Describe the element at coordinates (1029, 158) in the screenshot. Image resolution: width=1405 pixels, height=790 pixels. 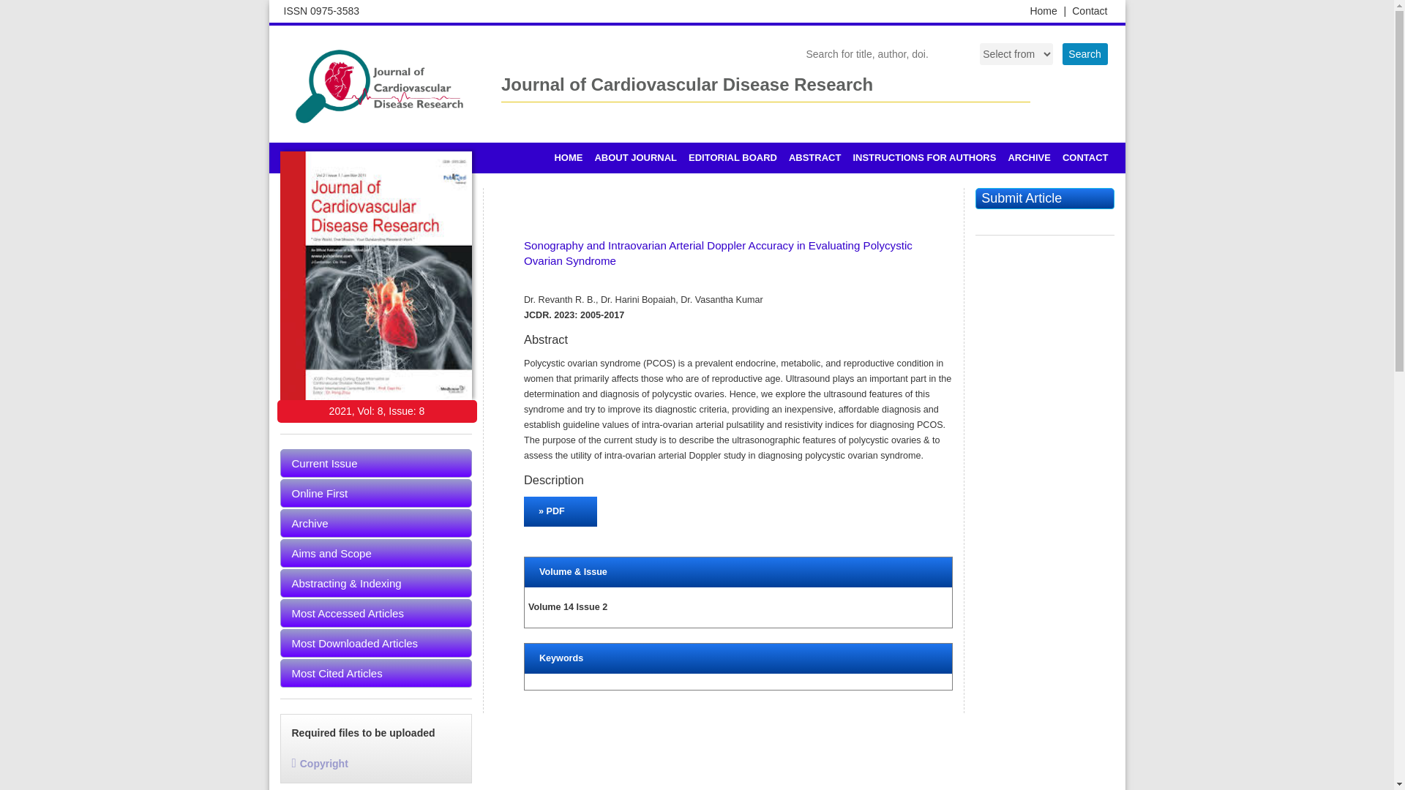
I see `ARCHIVE` at that location.